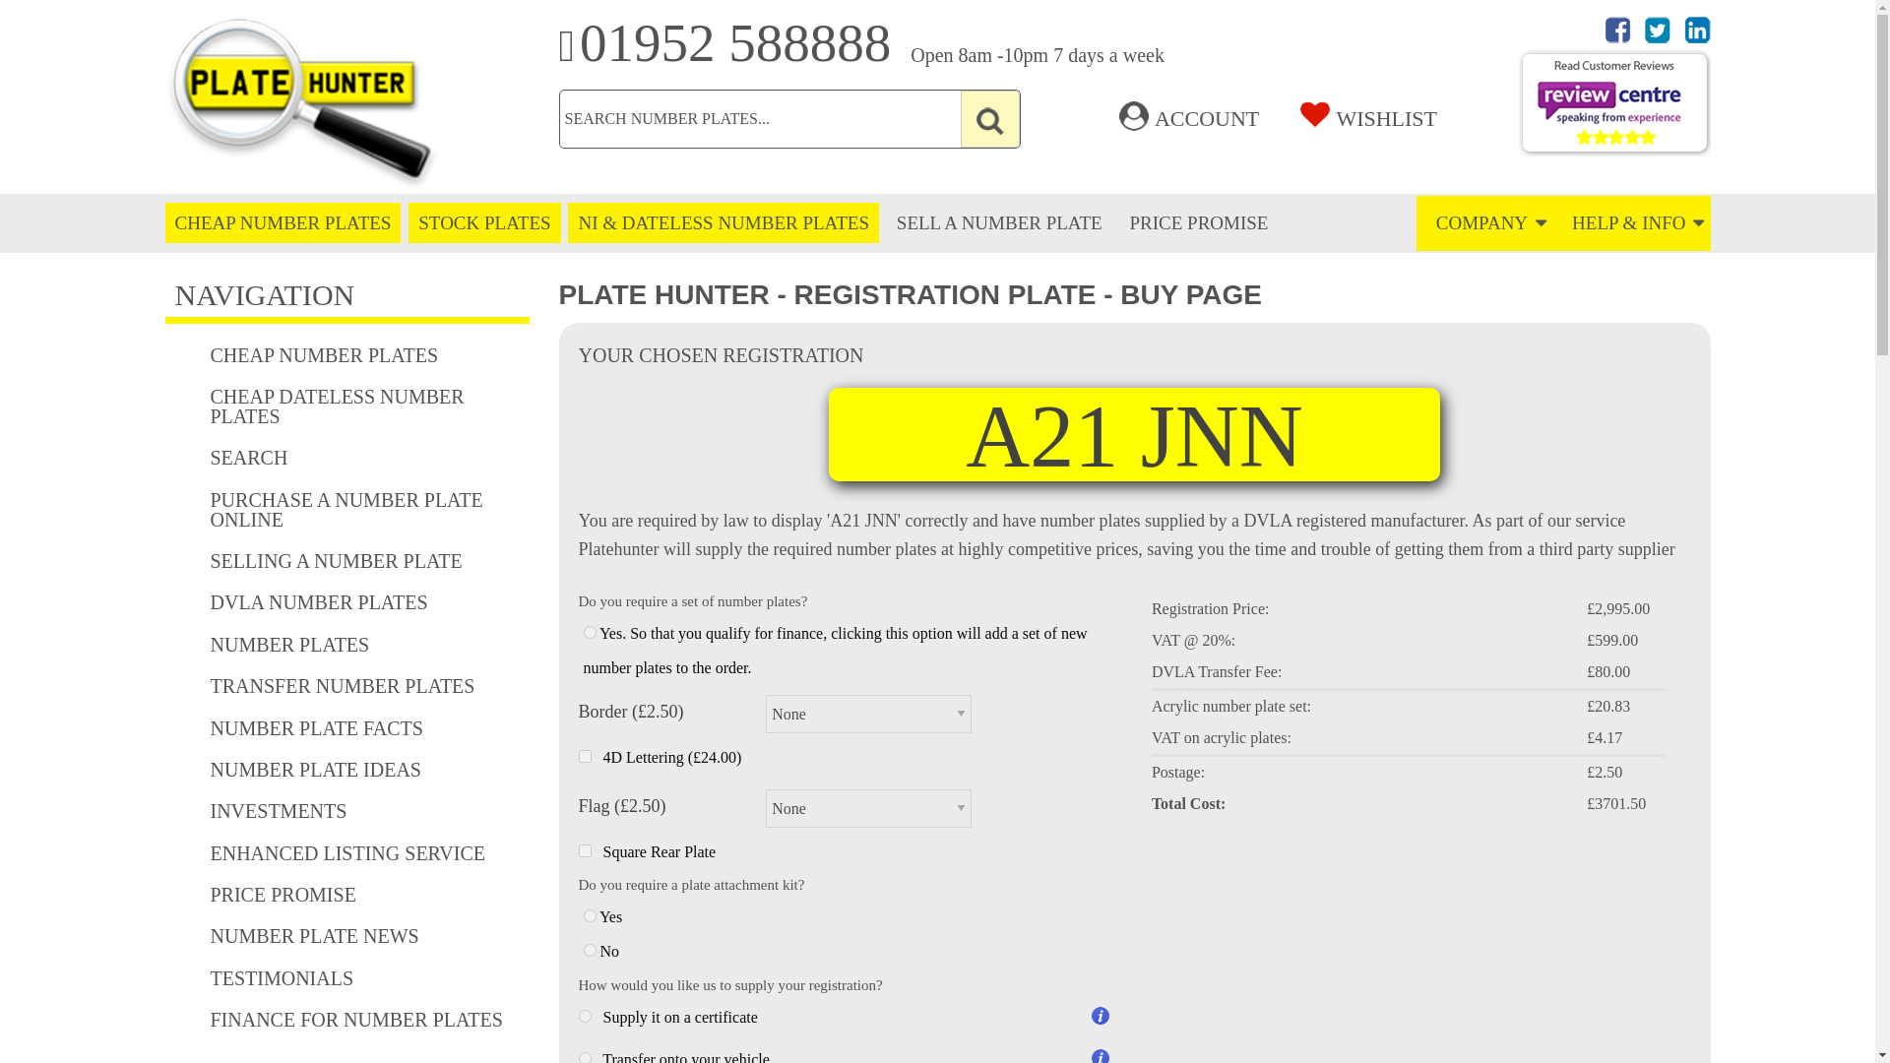 This screenshot has width=1890, height=1063. What do you see at coordinates (585, 1016) in the screenshot?
I see `Supply it on a certificate` at bounding box center [585, 1016].